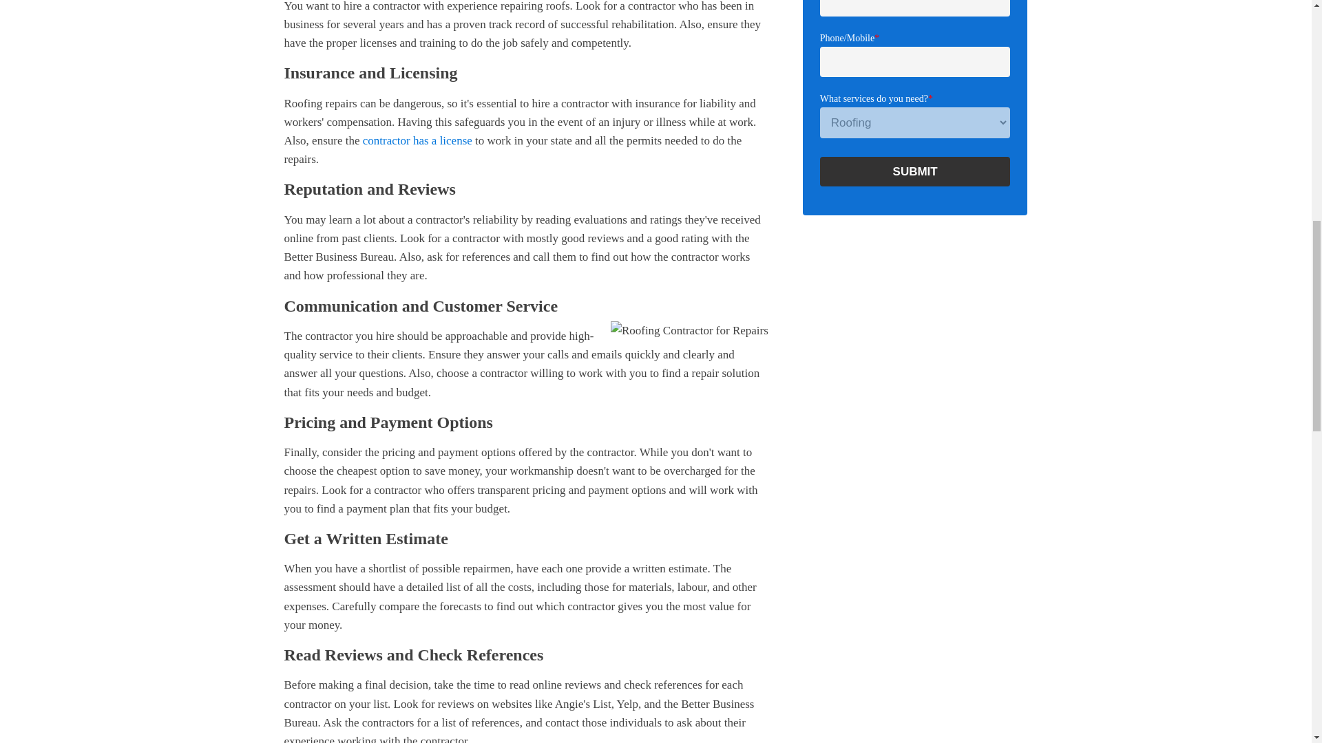 This screenshot has width=1322, height=743. Describe the element at coordinates (417, 140) in the screenshot. I see `contractor has a license` at that location.